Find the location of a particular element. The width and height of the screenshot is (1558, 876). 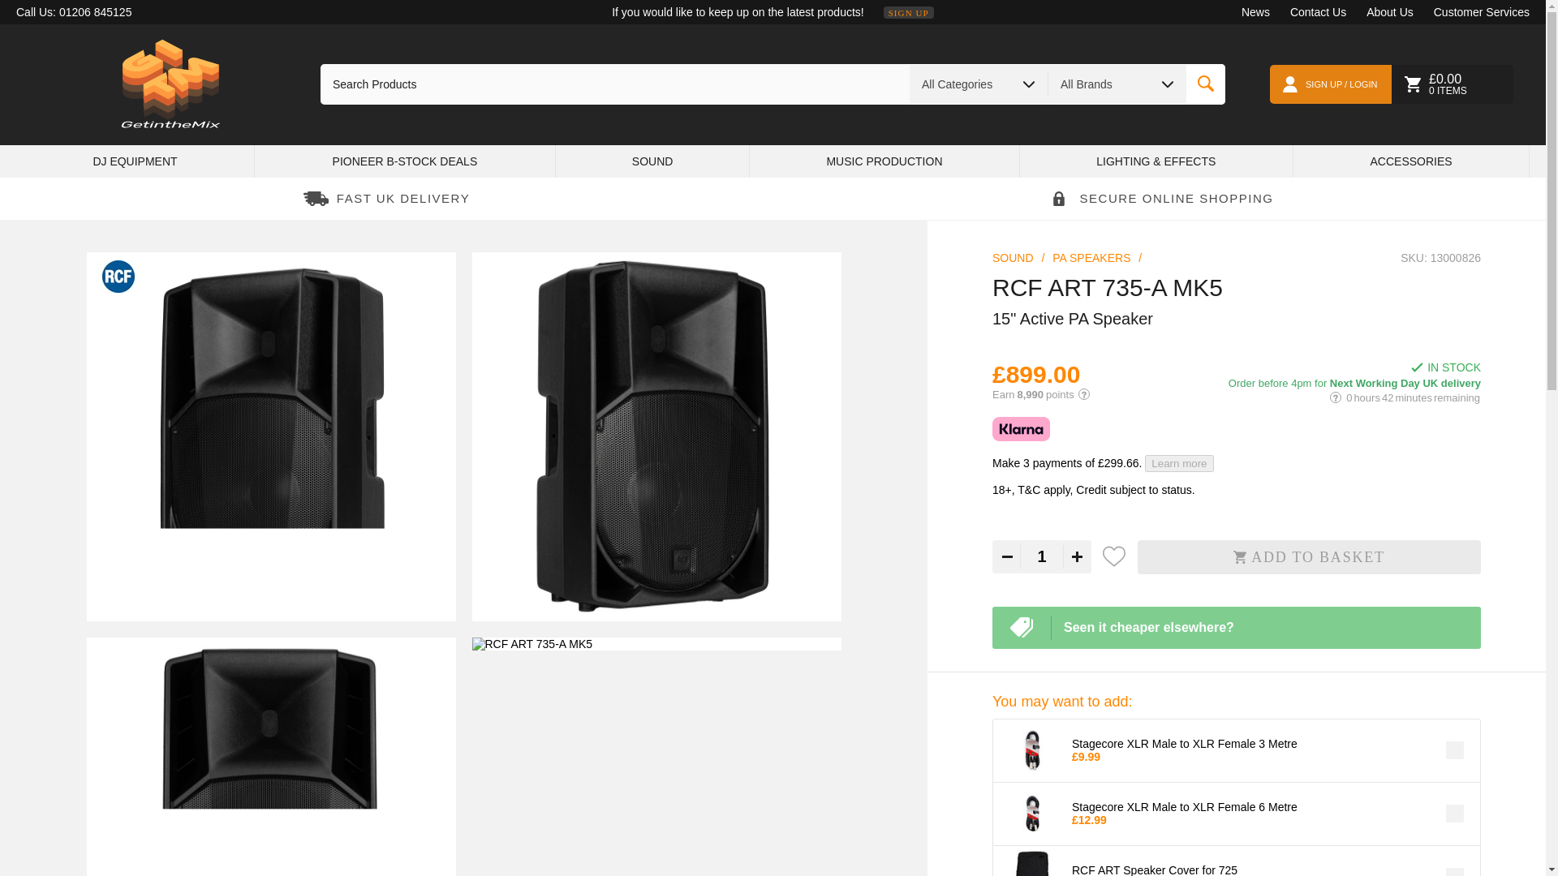

RCF ART Speaker Cover for 725 is located at coordinates (1032, 863).